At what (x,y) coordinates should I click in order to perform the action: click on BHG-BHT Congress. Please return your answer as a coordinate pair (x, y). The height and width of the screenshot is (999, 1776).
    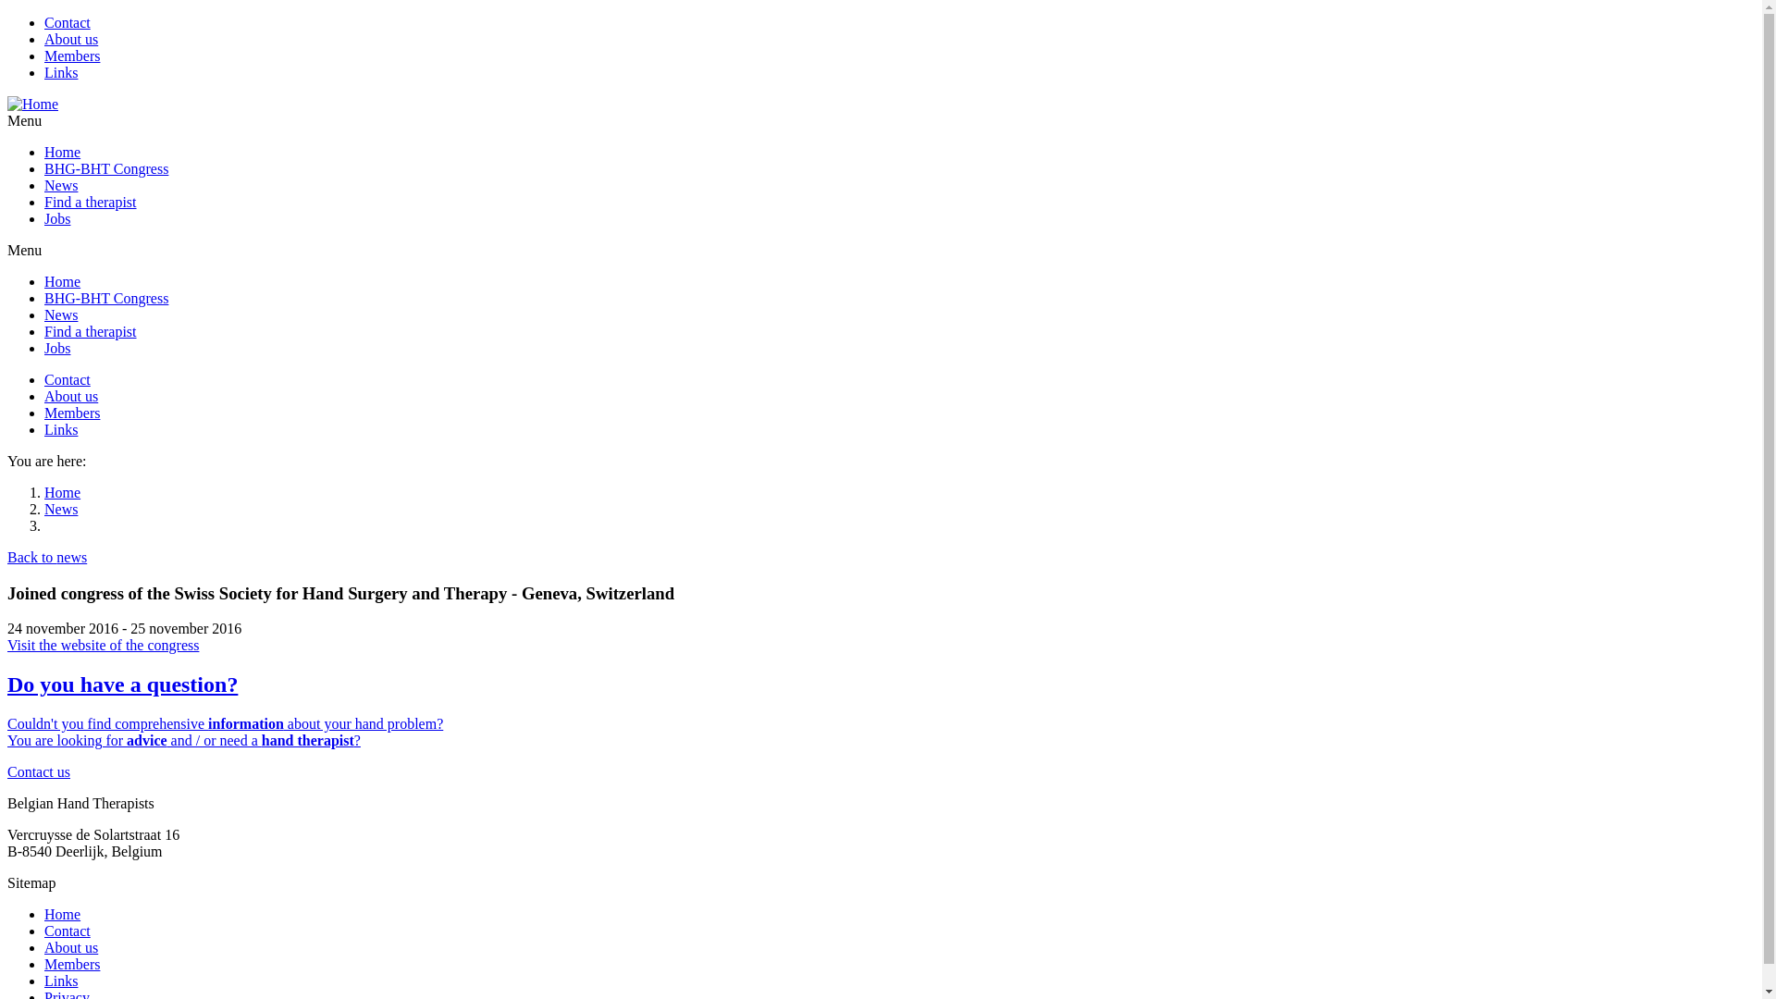
    Looking at the image, I should click on (106, 298).